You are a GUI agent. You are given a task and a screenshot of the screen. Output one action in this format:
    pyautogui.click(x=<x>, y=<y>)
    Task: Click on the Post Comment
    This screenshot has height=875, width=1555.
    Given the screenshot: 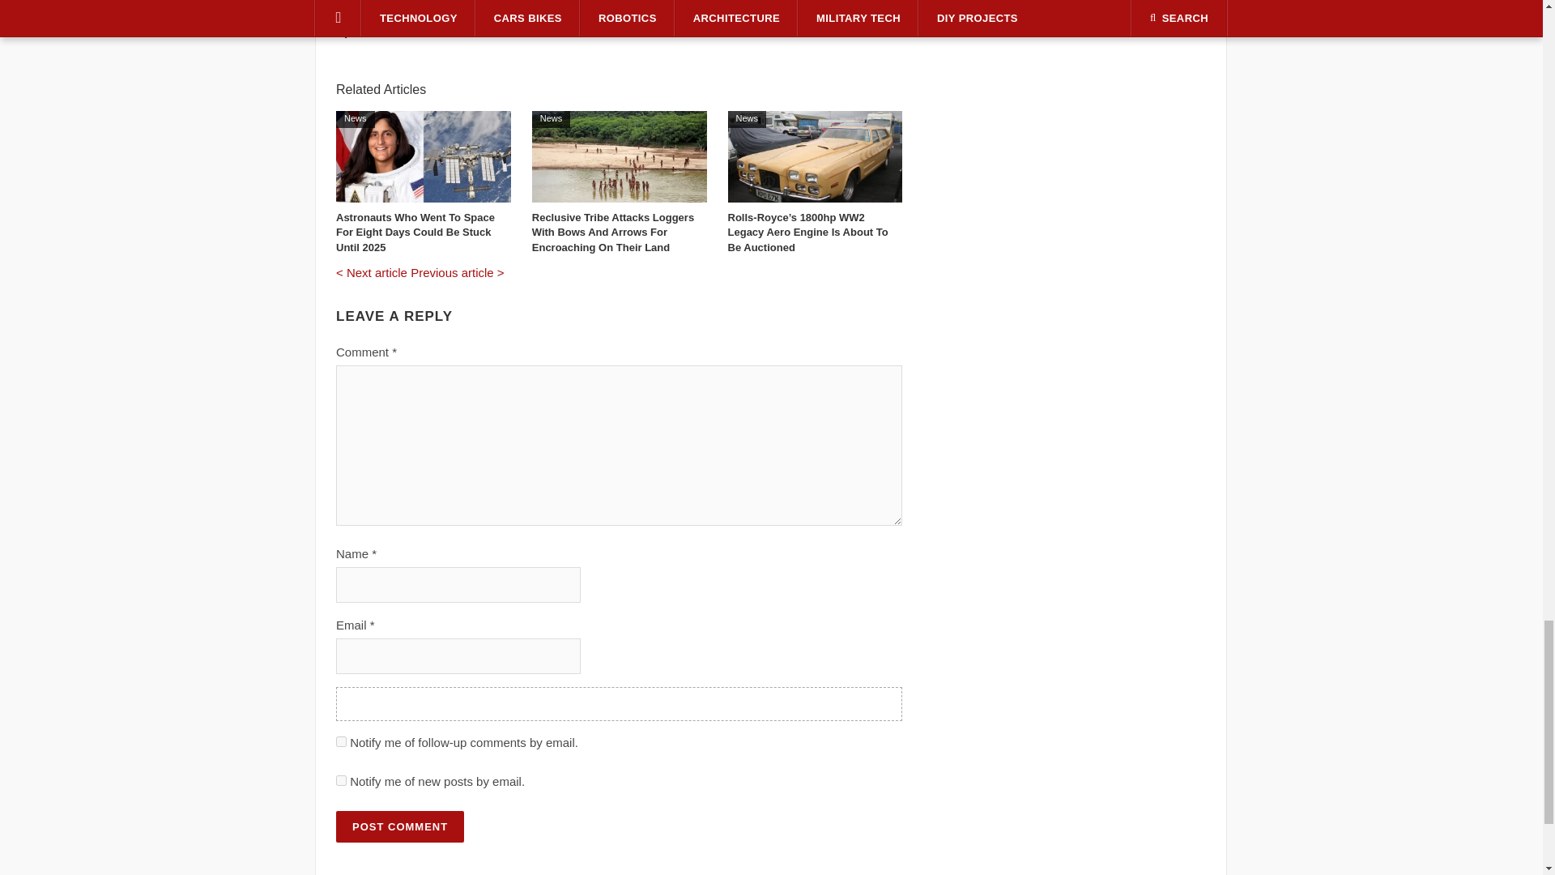 What is the action you would take?
    pyautogui.click(x=399, y=826)
    